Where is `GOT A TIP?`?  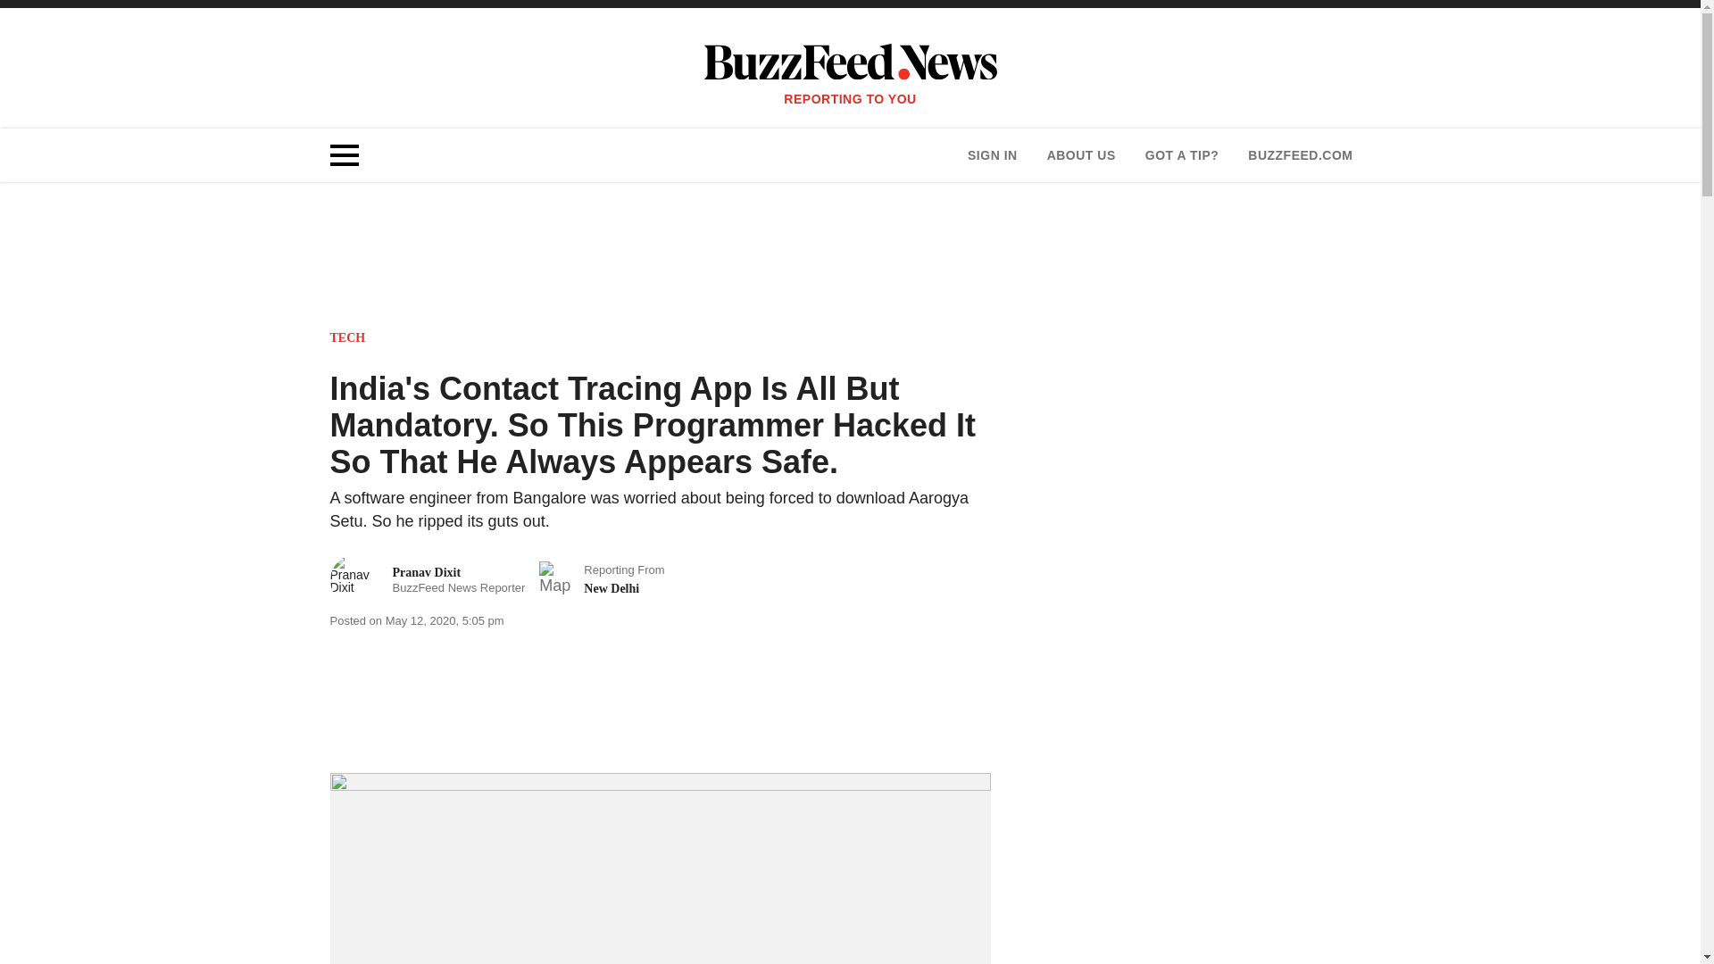
GOT A TIP? is located at coordinates (428, 580).